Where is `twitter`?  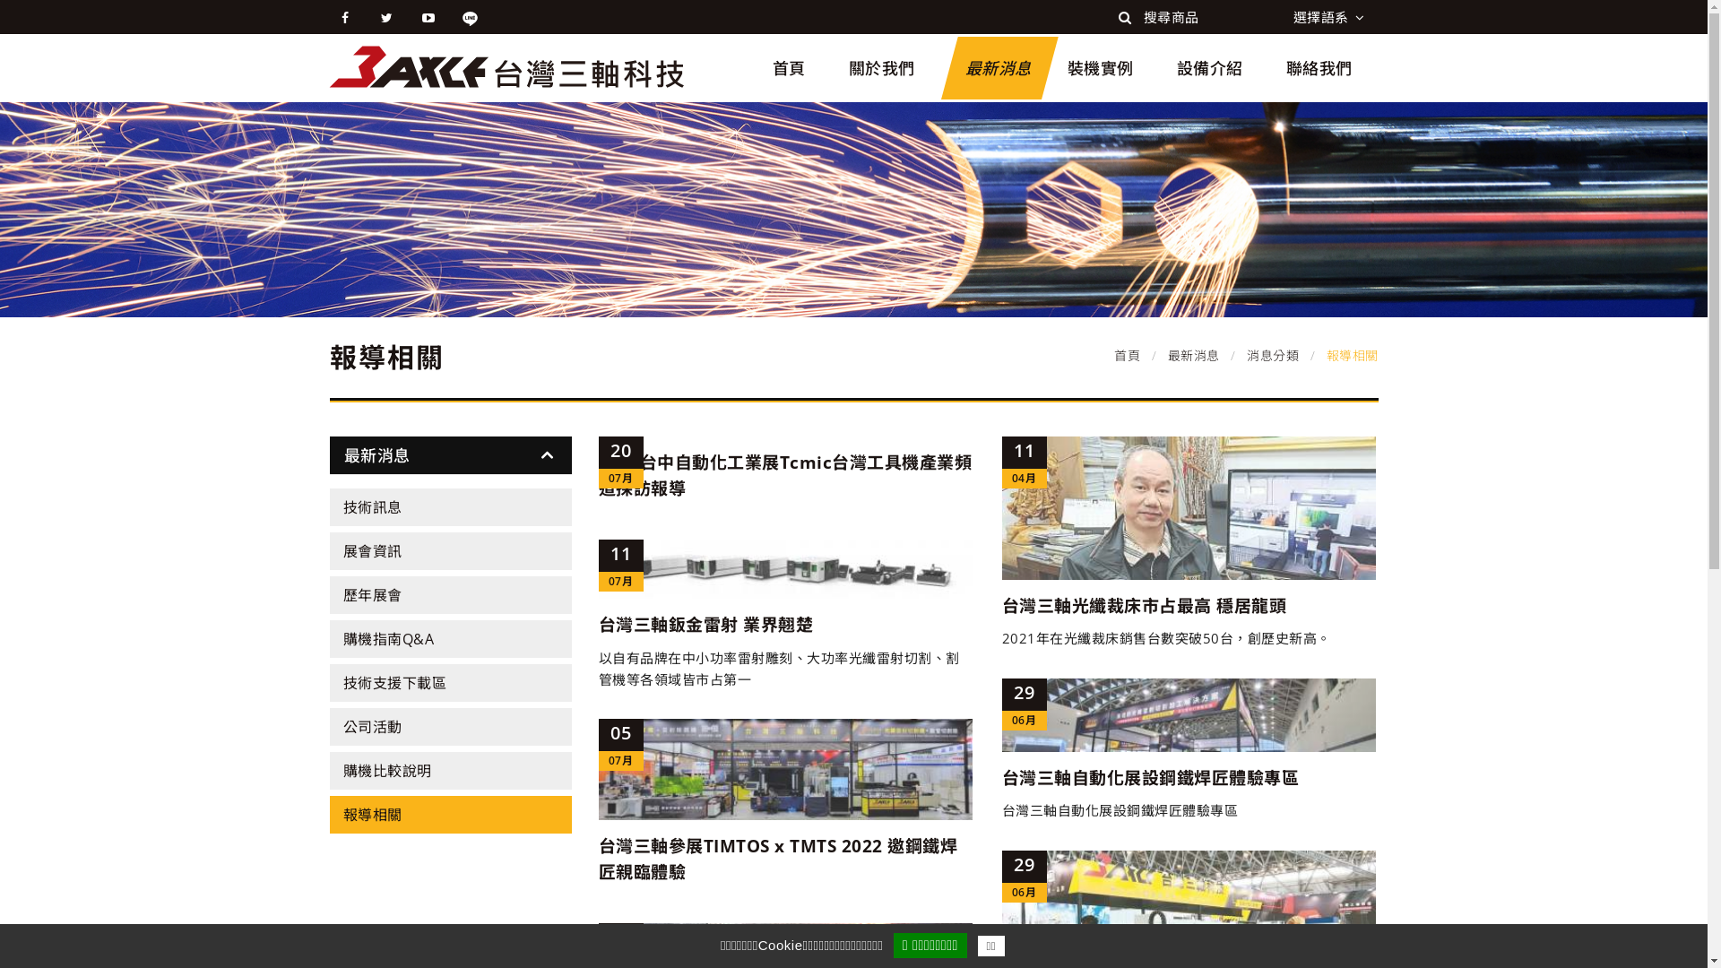 twitter is located at coordinates (387, 18).